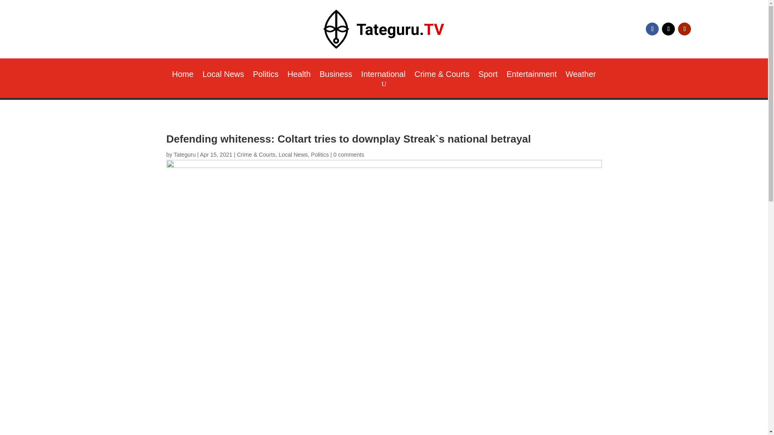 This screenshot has width=774, height=435. I want to click on Entertainment, so click(531, 76).